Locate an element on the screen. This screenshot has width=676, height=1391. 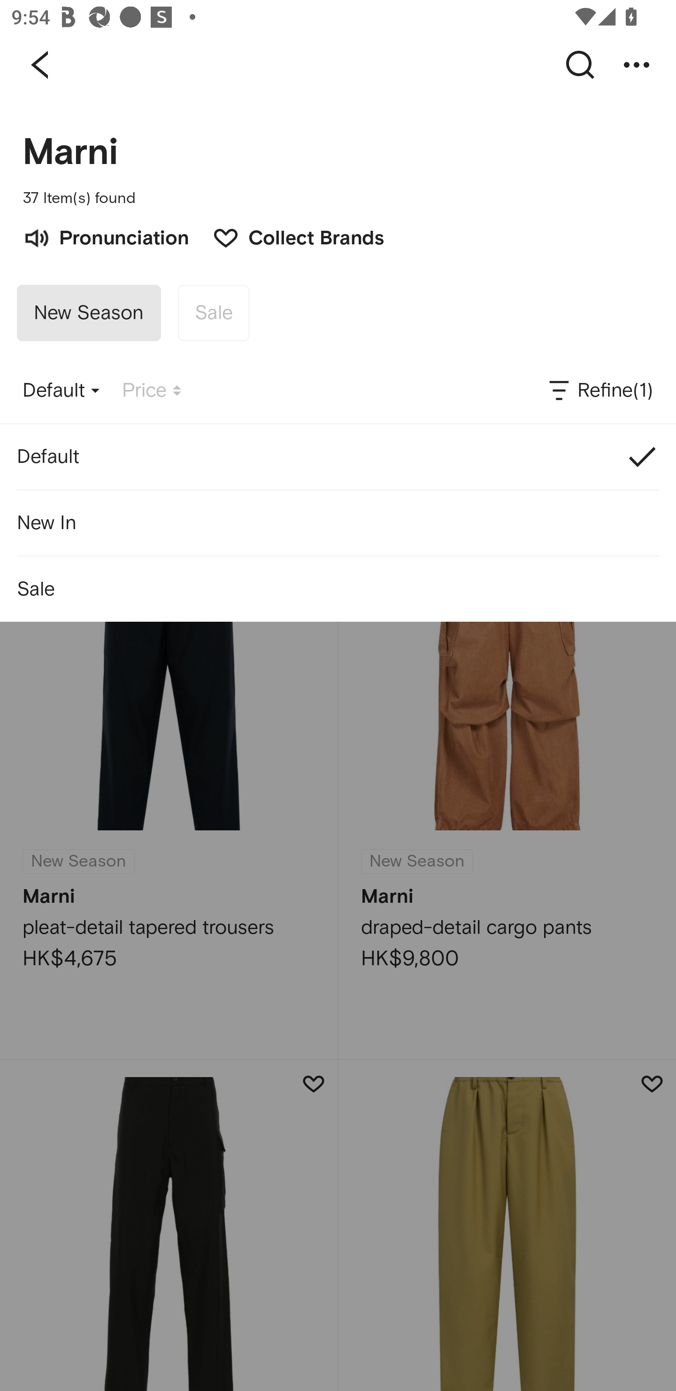
New In is located at coordinates (338, 522).